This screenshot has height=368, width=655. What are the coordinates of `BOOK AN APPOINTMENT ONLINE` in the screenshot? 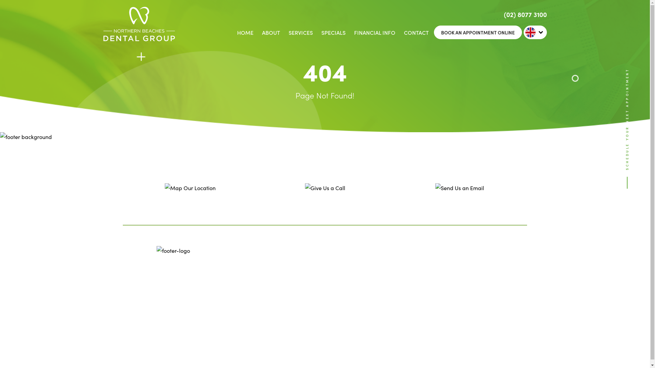 It's located at (478, 32).